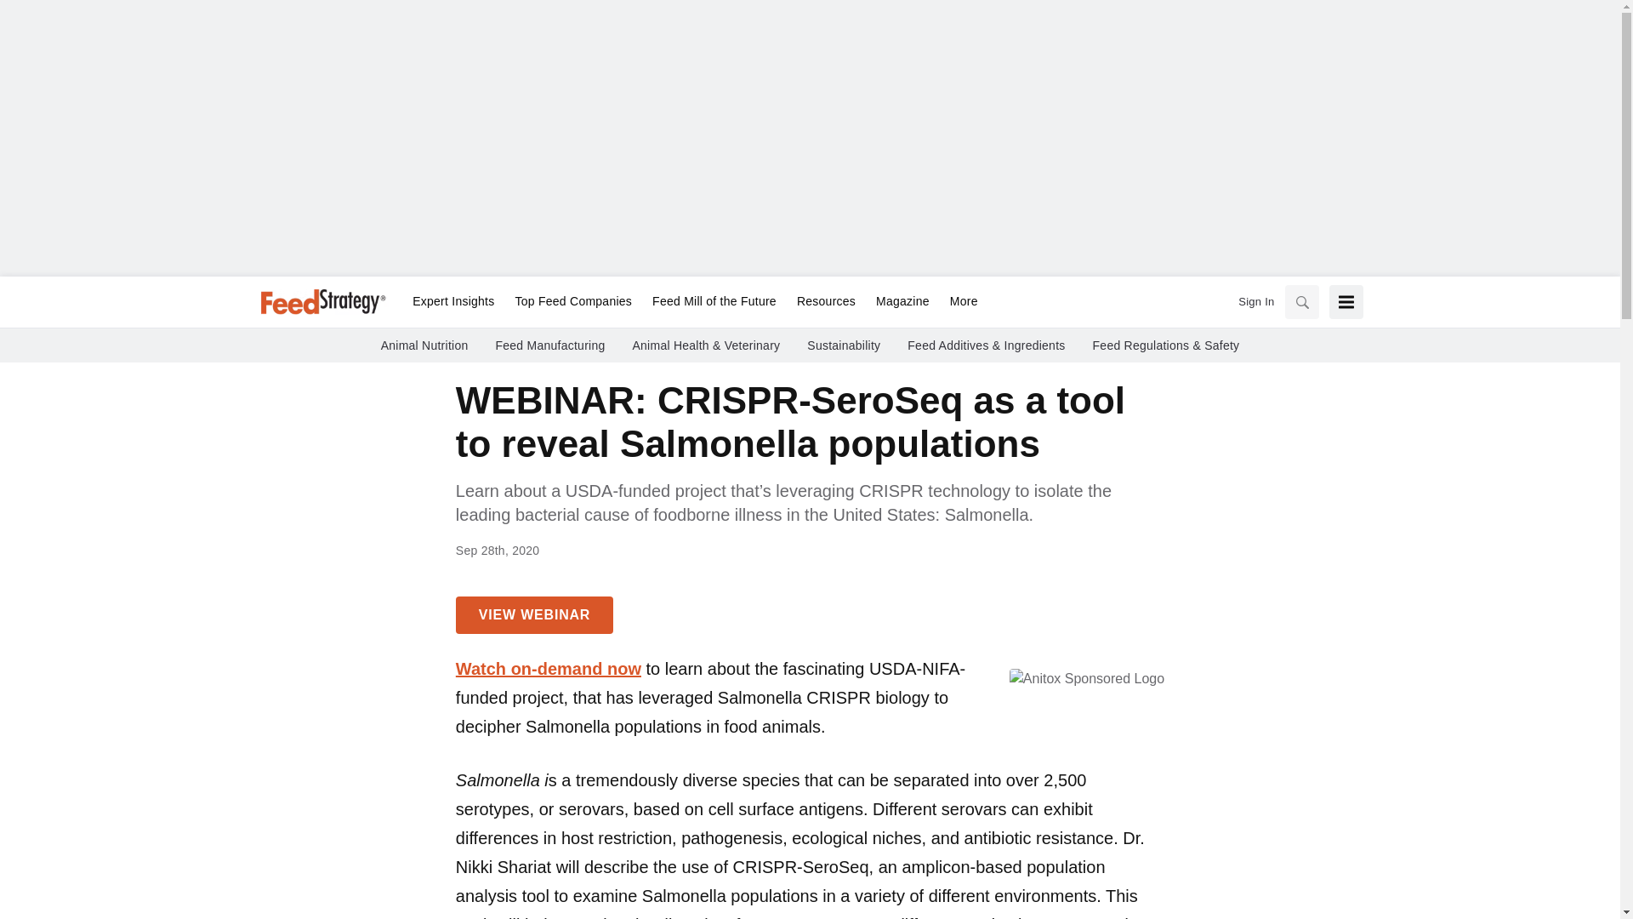 This screenshot has height=919, width=1633. What do you see at coordinates (714, 302) in the screenshot?
I see `Feed Mill of the Future` at bounding box center [714, 302].